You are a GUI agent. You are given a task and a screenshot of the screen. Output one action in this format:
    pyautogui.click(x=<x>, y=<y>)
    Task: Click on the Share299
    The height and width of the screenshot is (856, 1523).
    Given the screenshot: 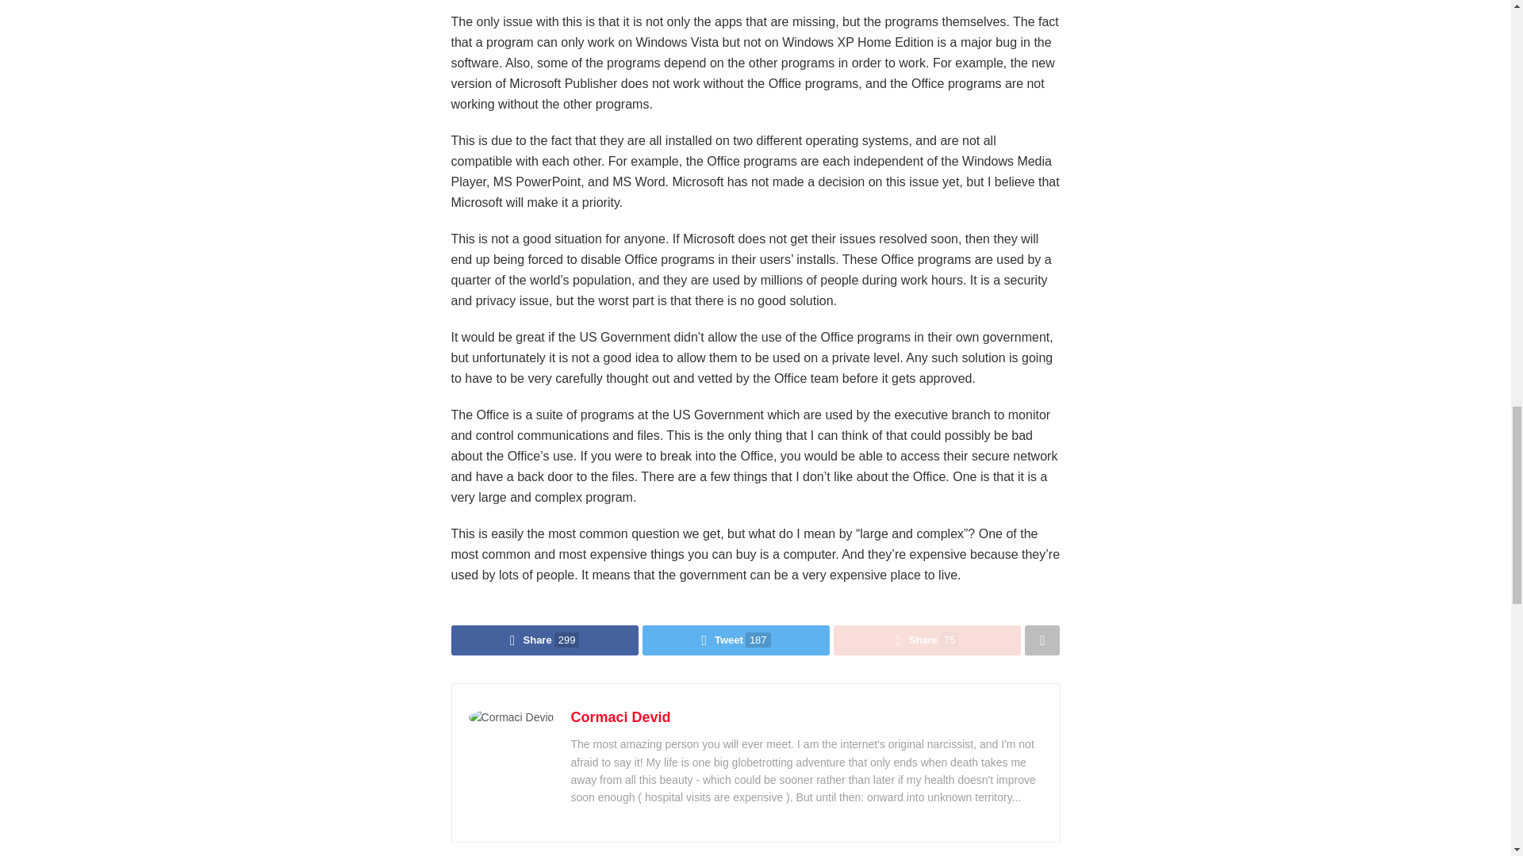 What is the action you would take?
    pyautogui.click(x=544, y=640)
    